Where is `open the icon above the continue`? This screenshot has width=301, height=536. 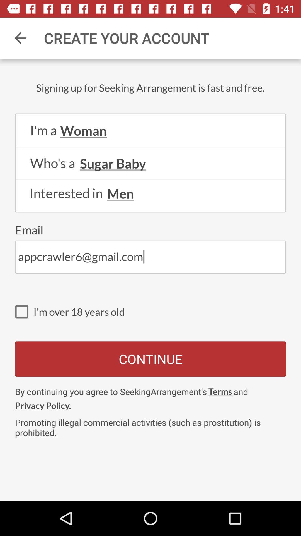 open the icon above the continue is located at coordinates (24, 312).